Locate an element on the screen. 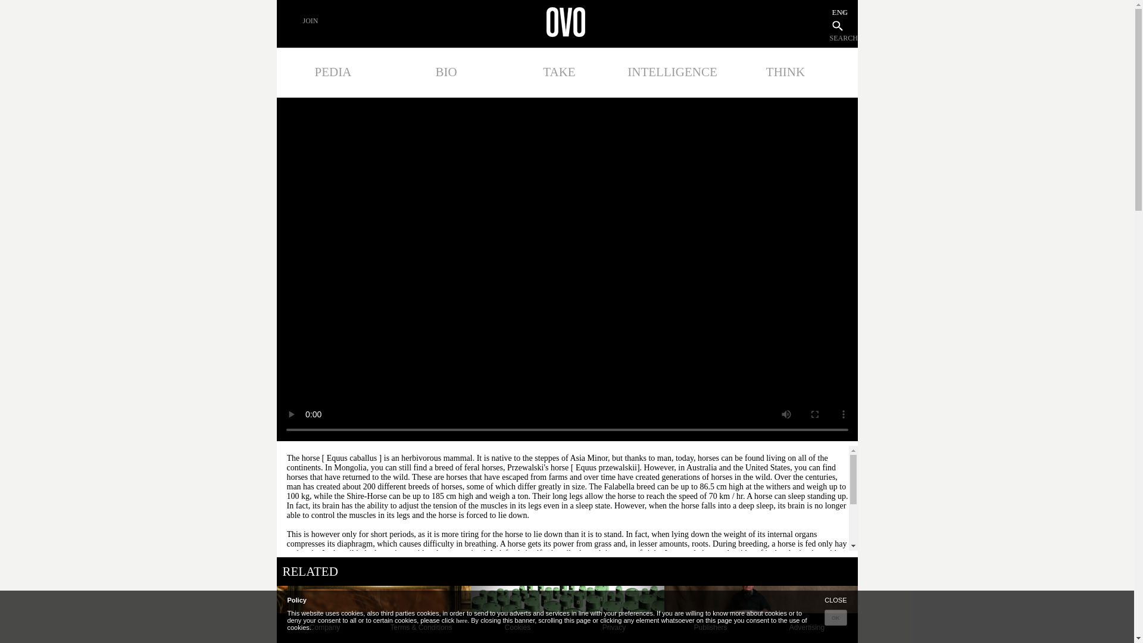  THINK is located at coordinates (785, 71).